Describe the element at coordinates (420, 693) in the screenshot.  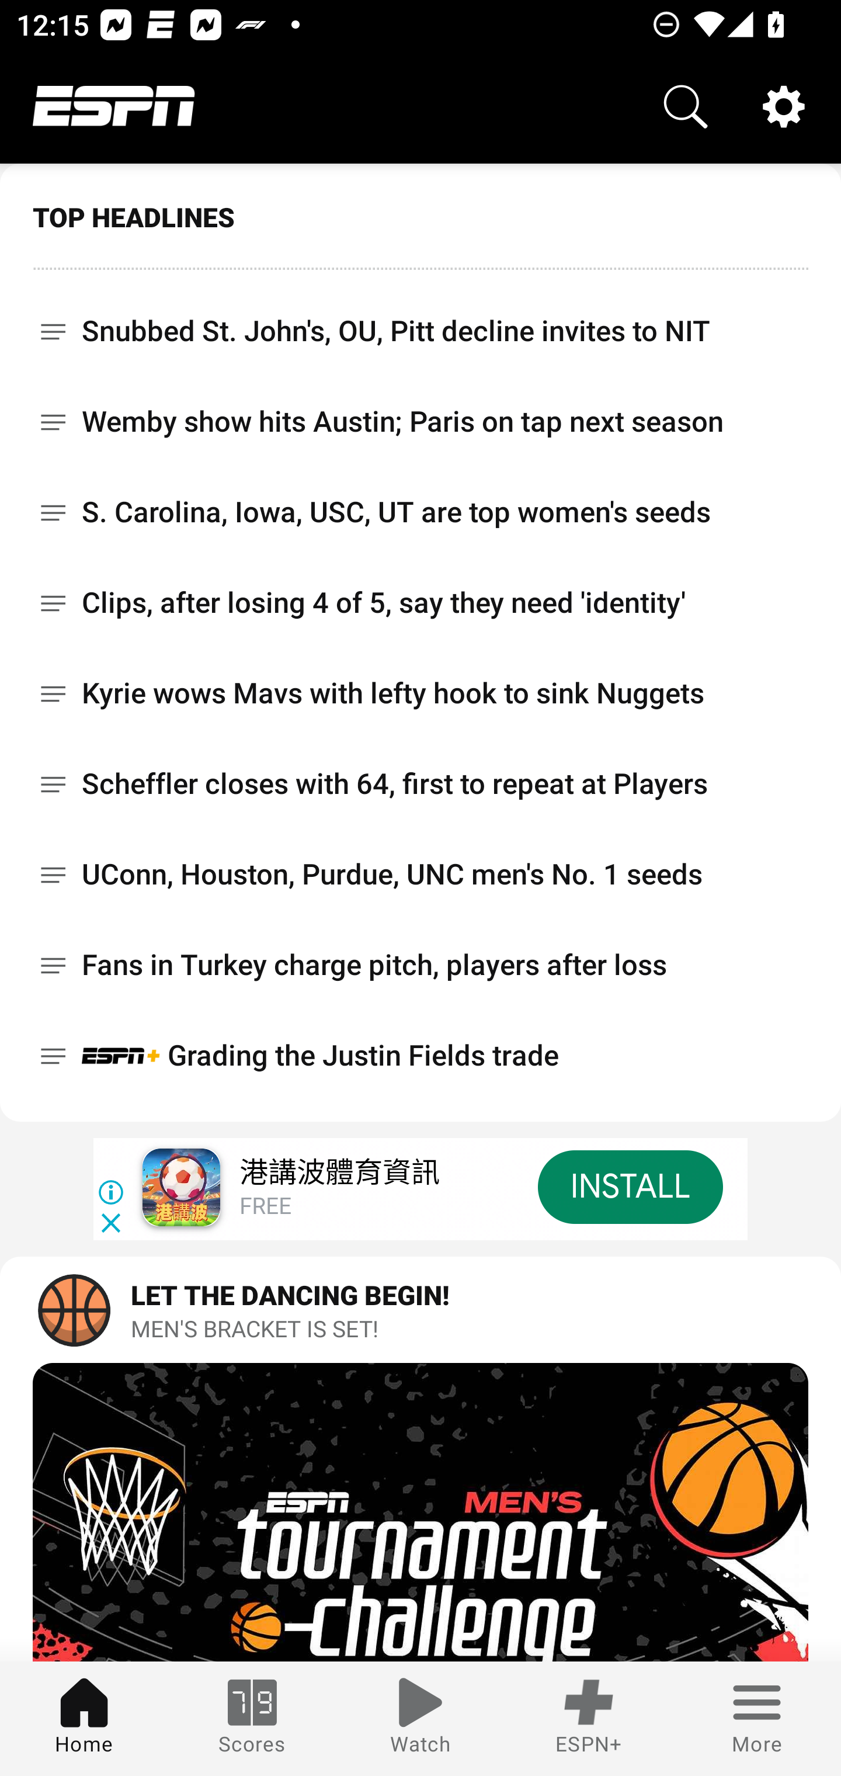
I see ` Kyrie wows Mavs with lefty hook to sink Nuggets` at that location.